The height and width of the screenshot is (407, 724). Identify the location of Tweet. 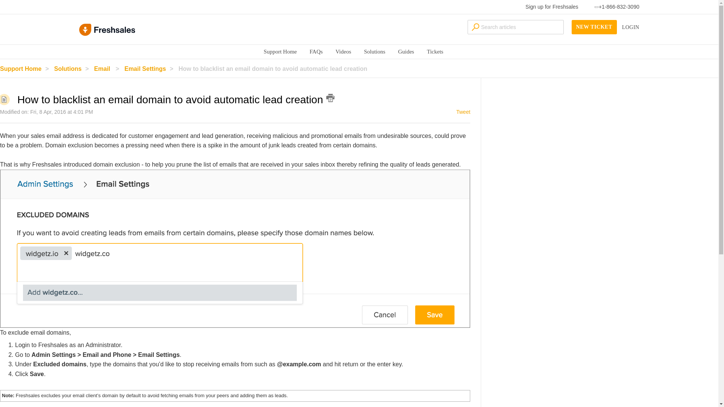
(463, 112).